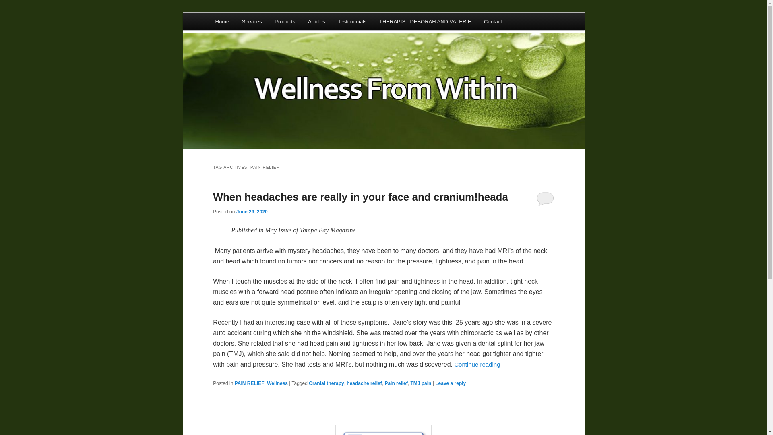 The width and height of the screenshot is (773, 435). I want to click on Products, so click(285, 21).